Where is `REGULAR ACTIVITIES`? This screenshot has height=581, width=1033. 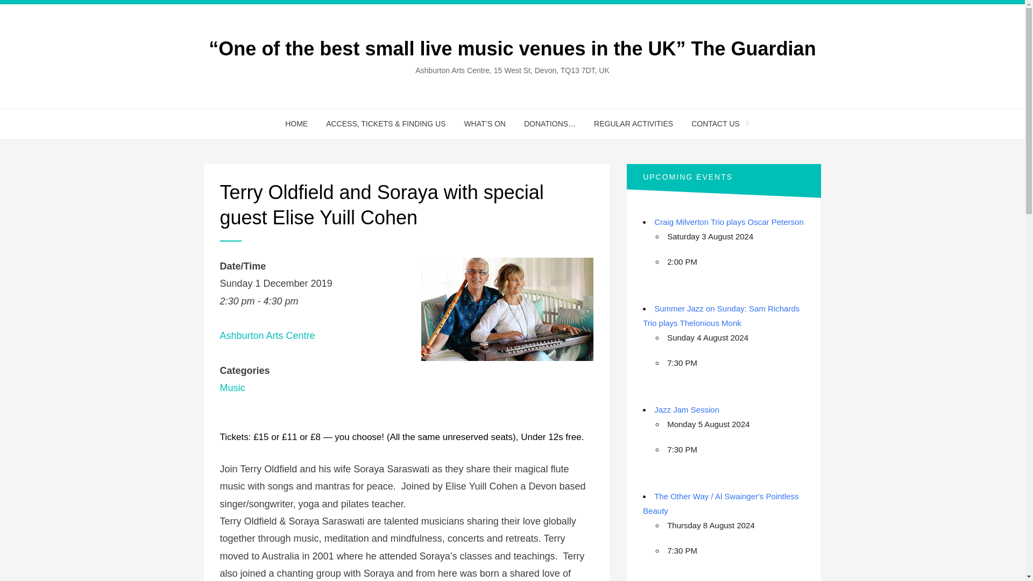
REGULAR ACTIVITIES is located at coordinates (633, 124).